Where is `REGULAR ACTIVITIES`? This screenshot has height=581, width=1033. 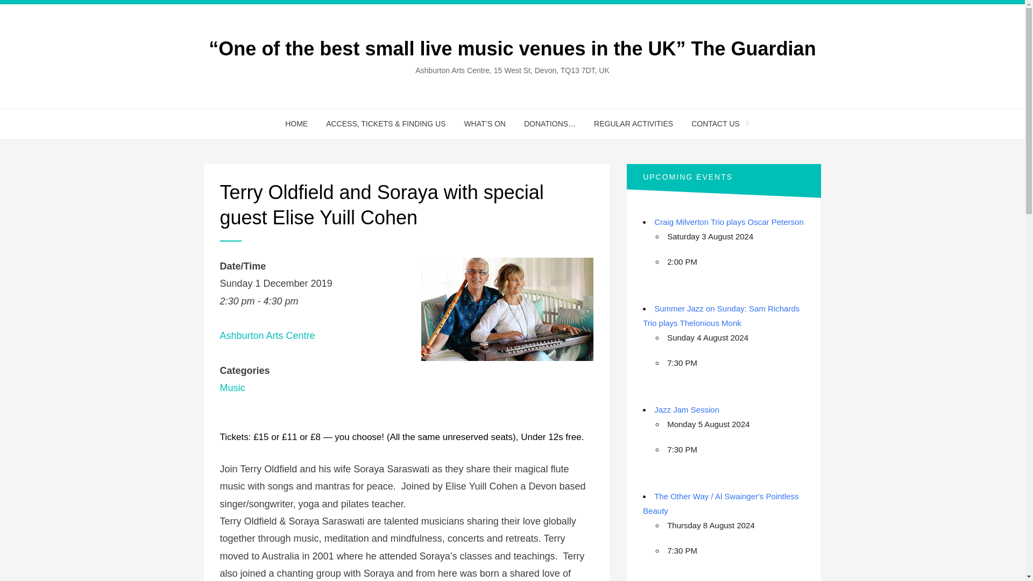
REGULAR ACTIVITIES is located at coordinates (633, 124).